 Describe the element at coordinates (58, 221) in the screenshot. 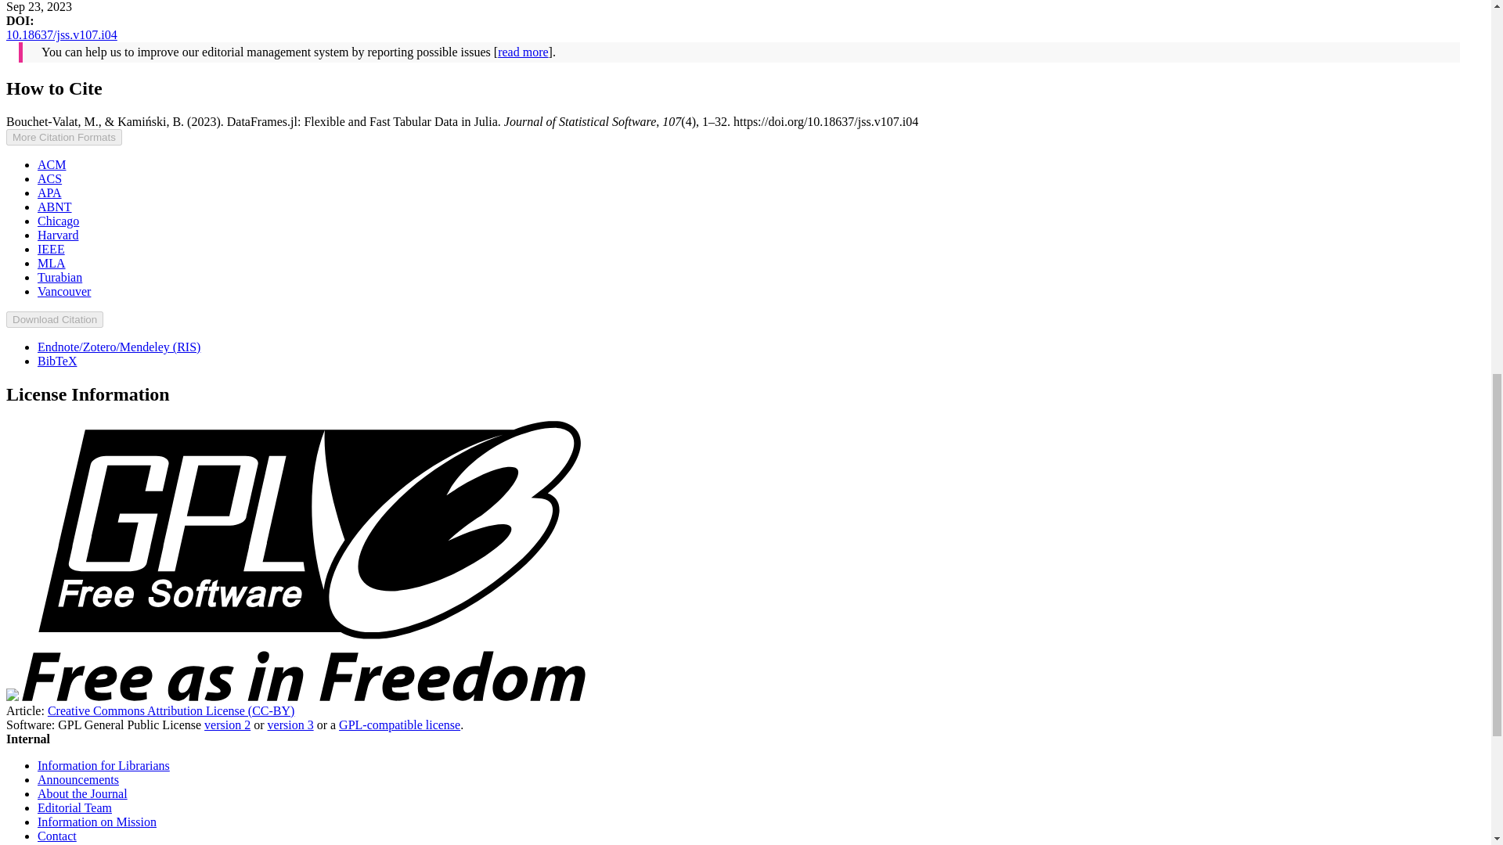

I see `Chicago` at that location.